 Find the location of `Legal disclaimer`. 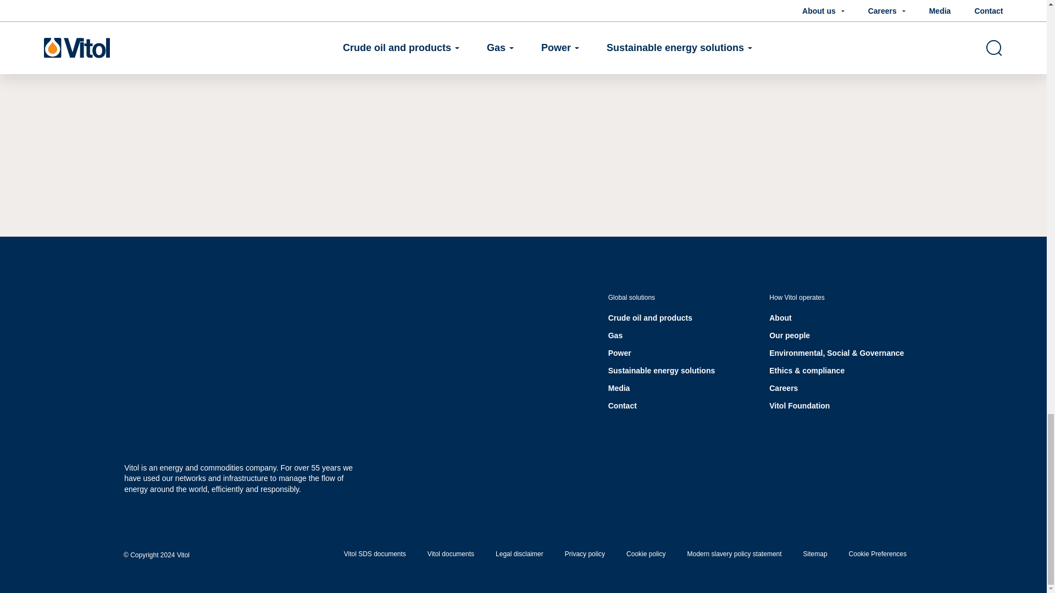

Legal disclaimer is located at coordinates (519, 554).